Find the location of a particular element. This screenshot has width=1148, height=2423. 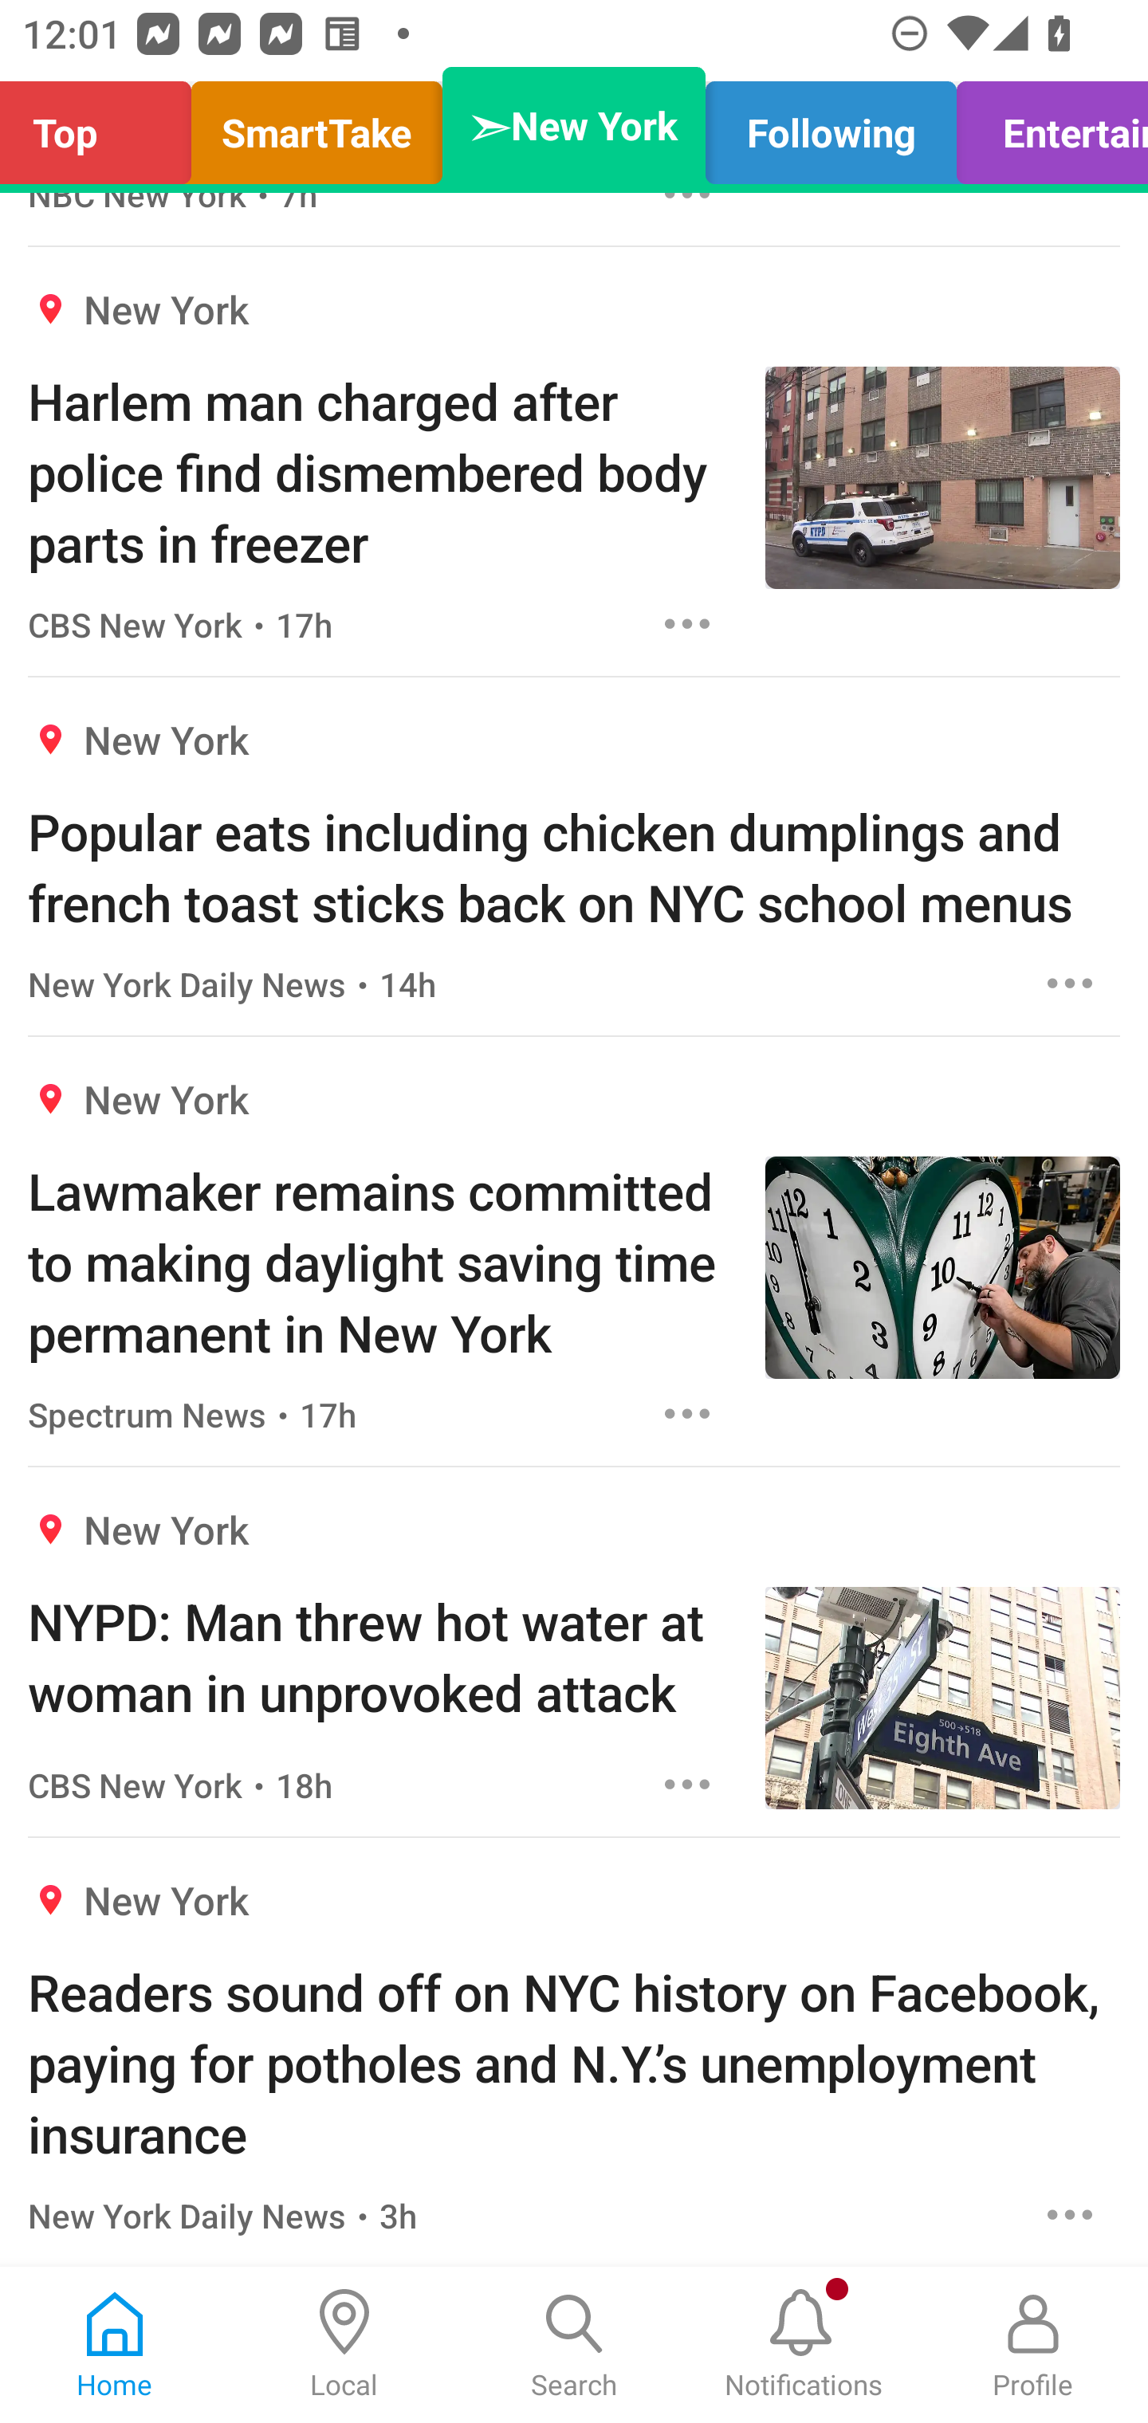

➣New York is located at coordinates (574, 126).